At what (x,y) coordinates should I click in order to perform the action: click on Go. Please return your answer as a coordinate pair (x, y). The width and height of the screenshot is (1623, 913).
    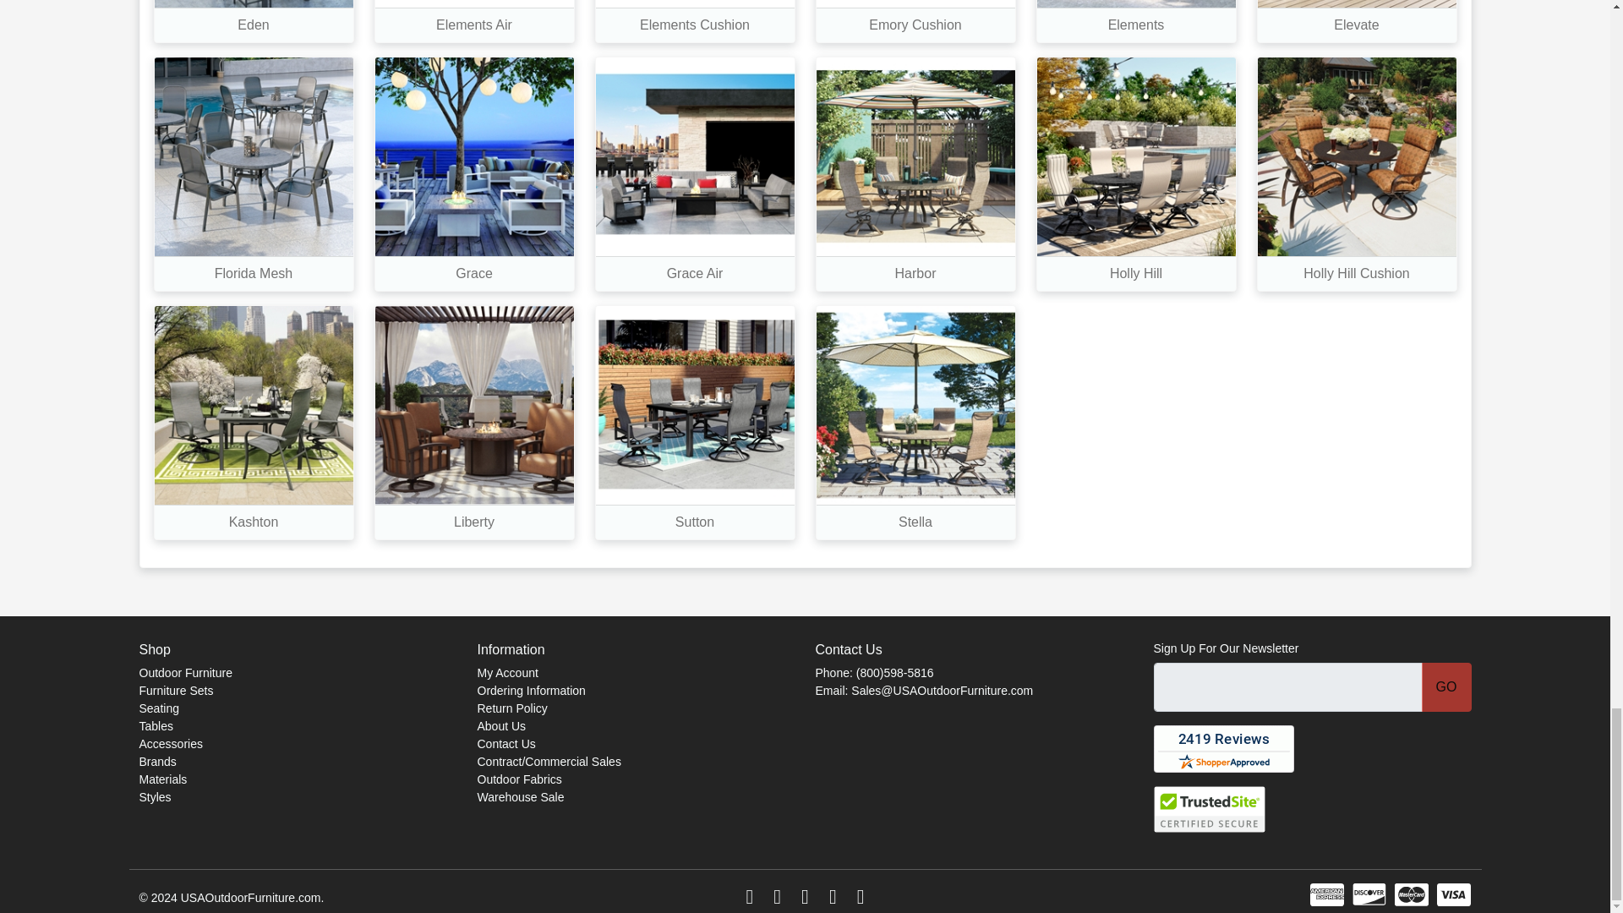
    Looking at the image, I should click on (1446, 687).